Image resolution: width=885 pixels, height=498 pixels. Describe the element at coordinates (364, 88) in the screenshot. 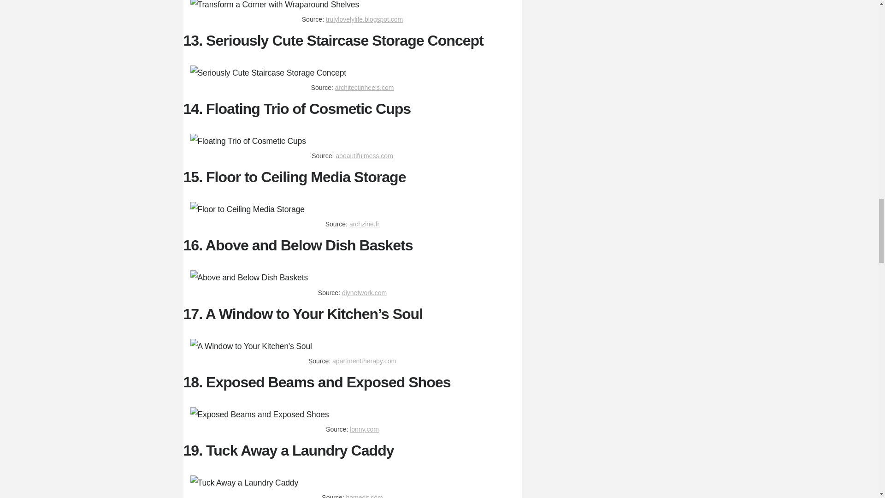

I see `architectinheels.com` at that location.